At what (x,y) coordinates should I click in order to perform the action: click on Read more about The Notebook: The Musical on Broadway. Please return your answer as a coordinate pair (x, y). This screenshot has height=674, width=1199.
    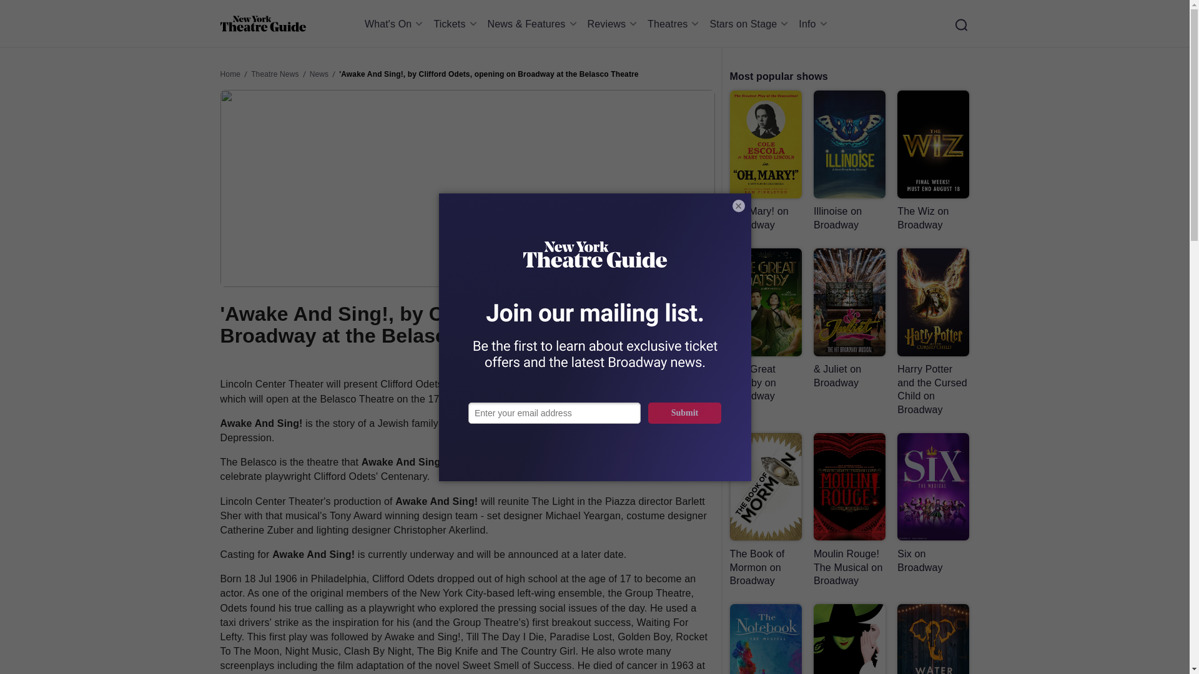
    Looking at the image, I should click on (764, 639).